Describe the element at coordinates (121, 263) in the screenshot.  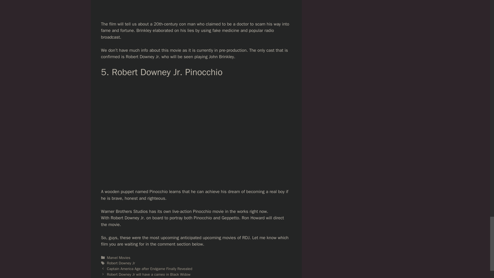
I see `Robert Downey Jr` at that location.